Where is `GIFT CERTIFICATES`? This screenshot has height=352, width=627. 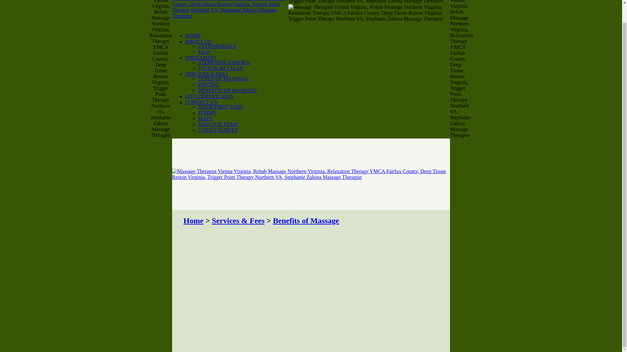 GIFT CERTIFICATES is located at coordinates (209, 96).